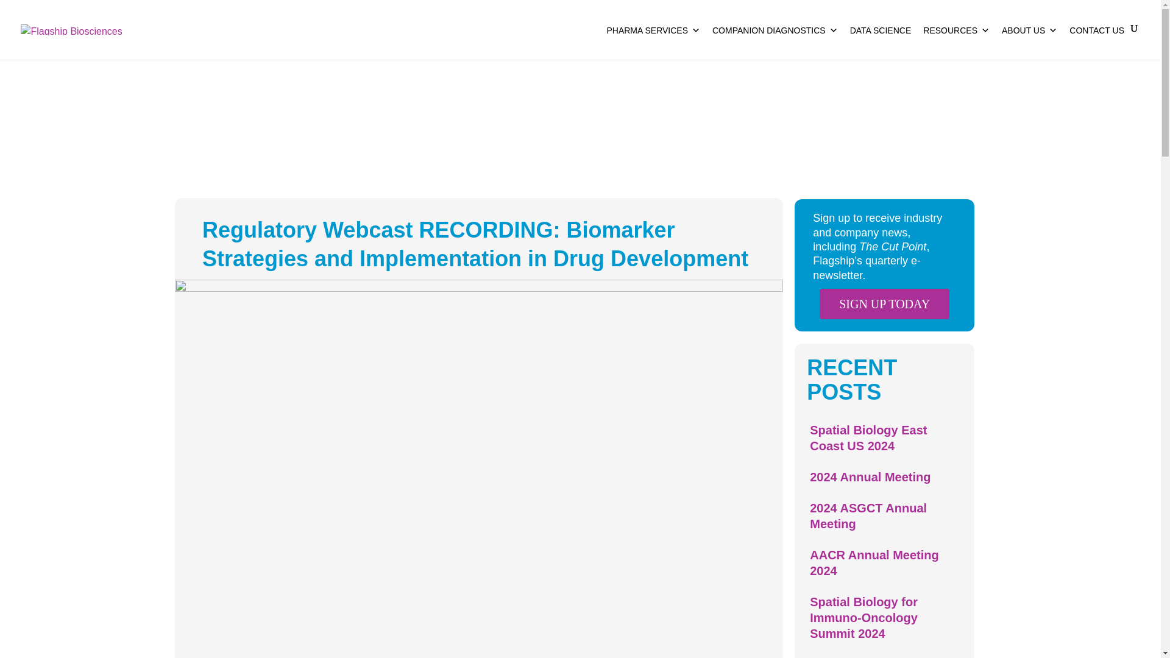 The height and width of the screenshot is (658, 1170). What do you see at coordinates (243, 110) in the screenshot?
I see `EVENTS` at bounding box center [243, 110].